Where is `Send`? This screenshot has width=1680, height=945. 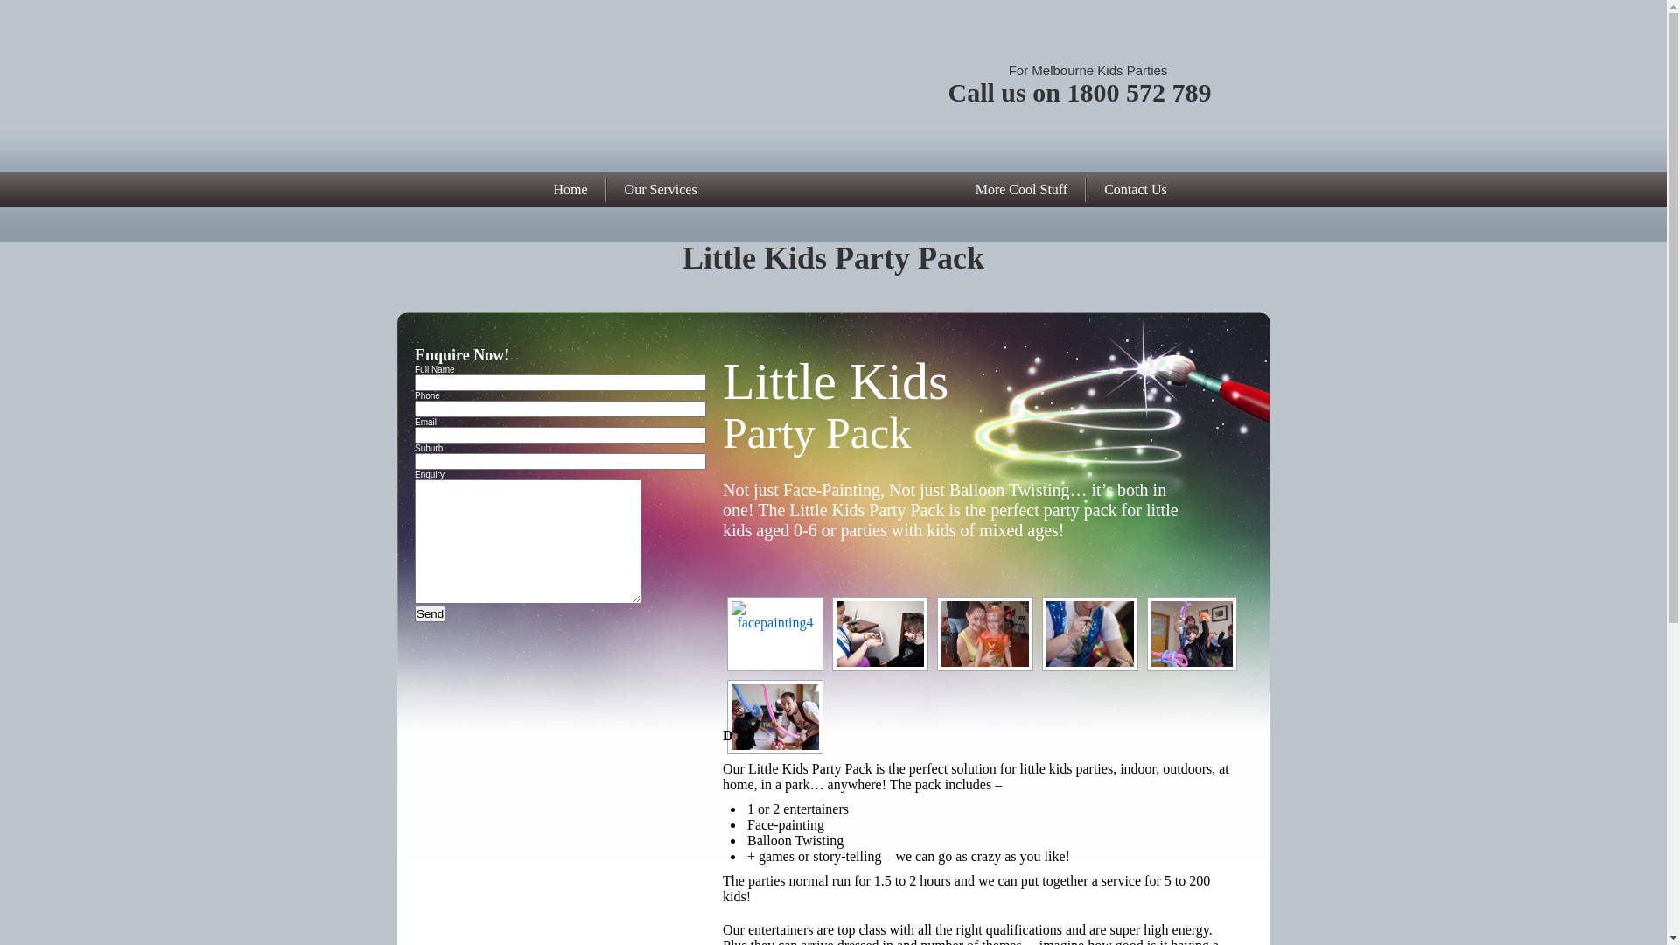 Send is located at coordinates (430, 614).